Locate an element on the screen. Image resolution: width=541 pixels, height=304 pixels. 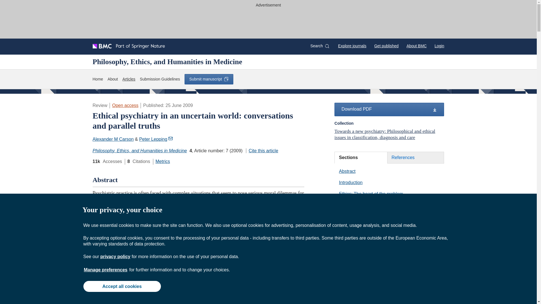
Manage preferences is located at coordinates (106, 270).